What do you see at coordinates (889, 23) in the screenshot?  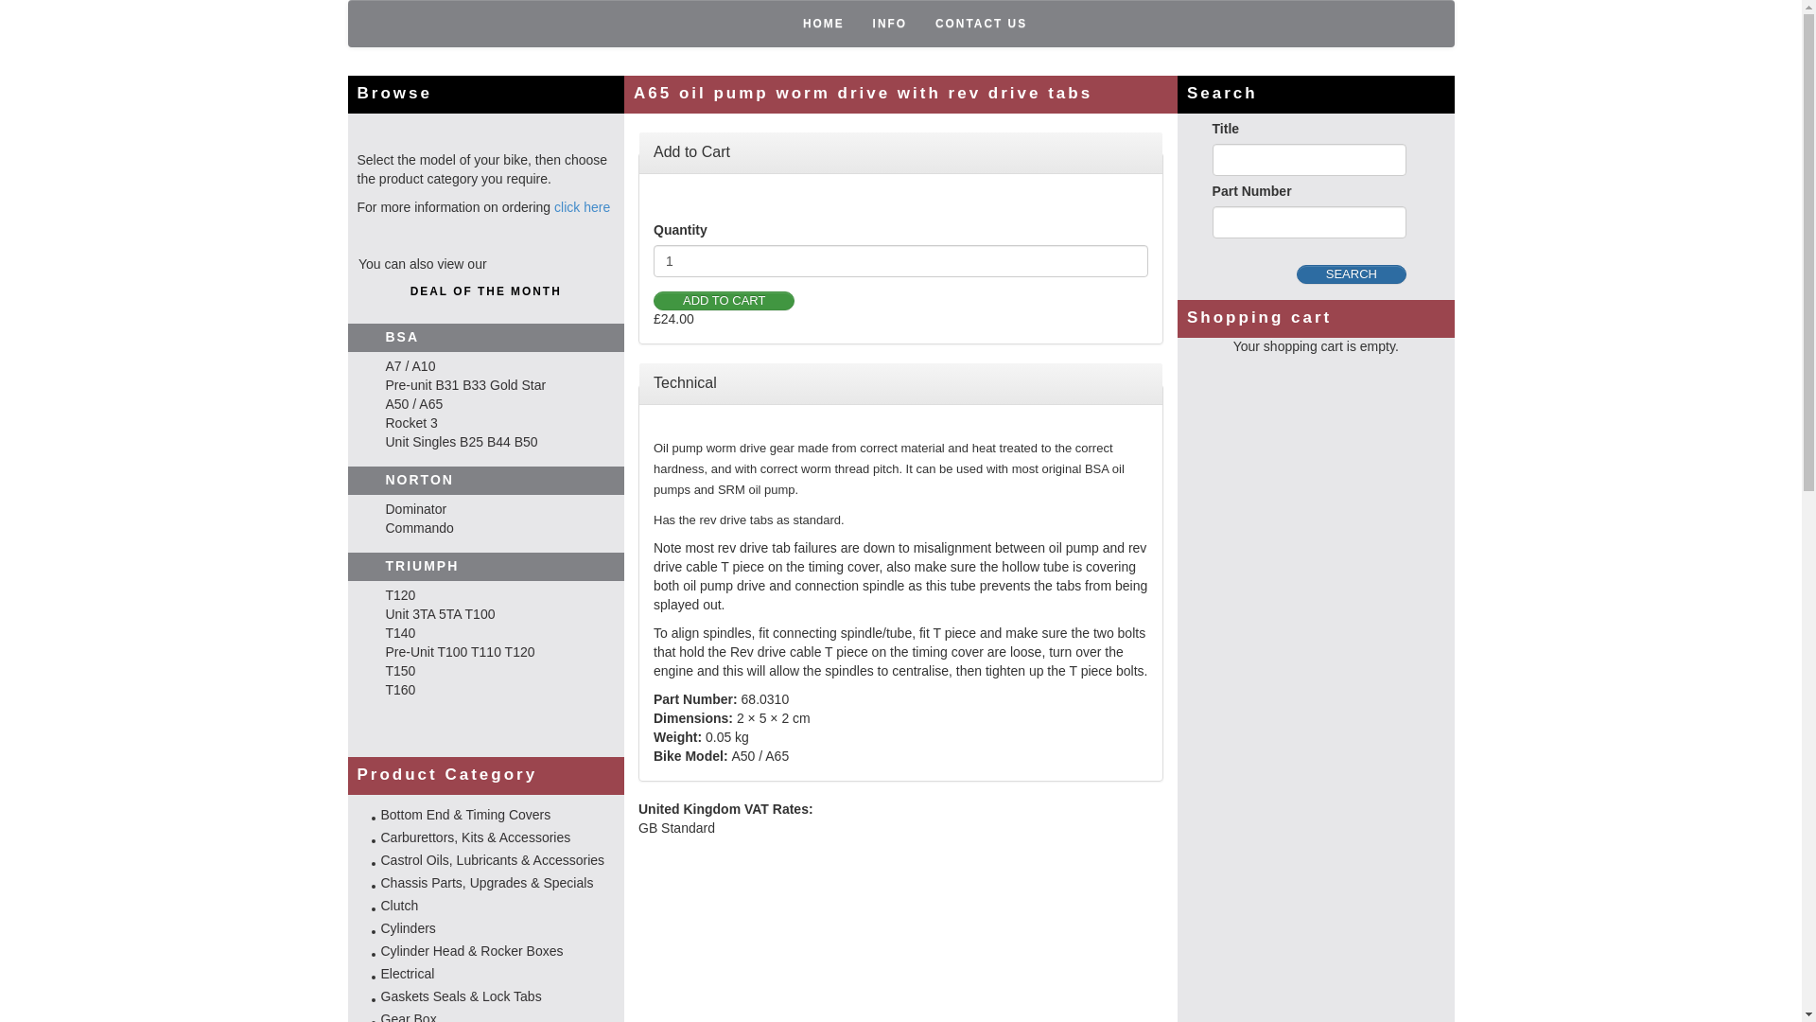 I see `INFO` at bounding box center [889, 23].